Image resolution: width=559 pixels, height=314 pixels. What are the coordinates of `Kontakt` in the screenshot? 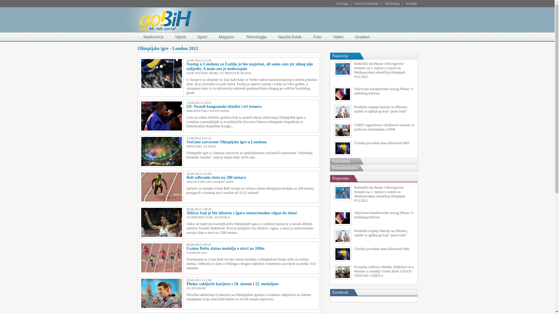 It's located at (412, 3).